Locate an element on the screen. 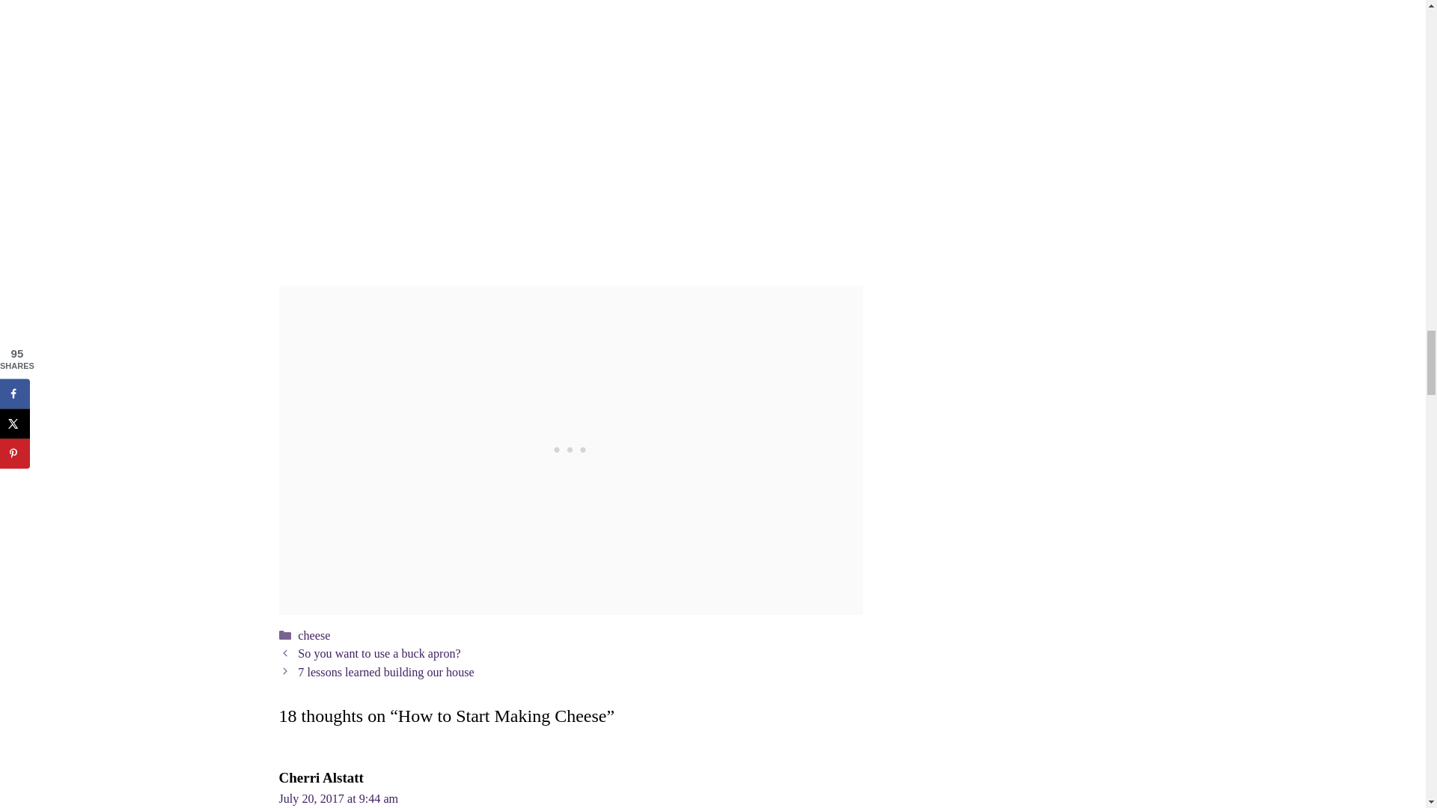  cheese is located at coordinates (314, 635).